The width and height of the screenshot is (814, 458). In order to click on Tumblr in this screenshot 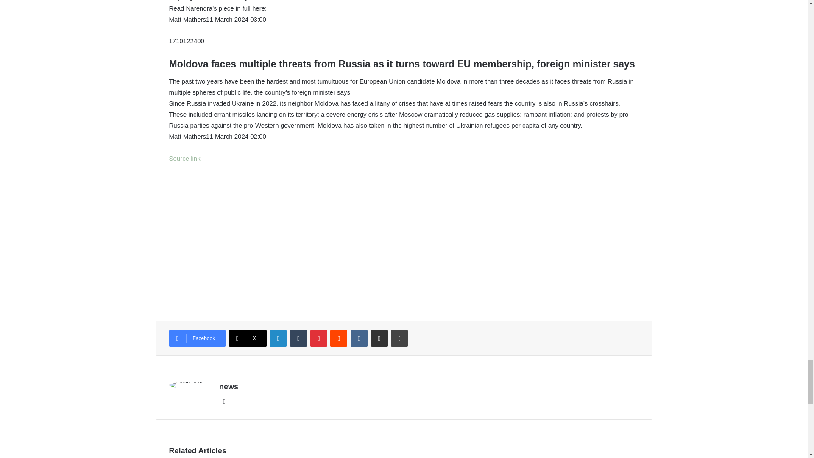, I will do `click(298, 338)`.